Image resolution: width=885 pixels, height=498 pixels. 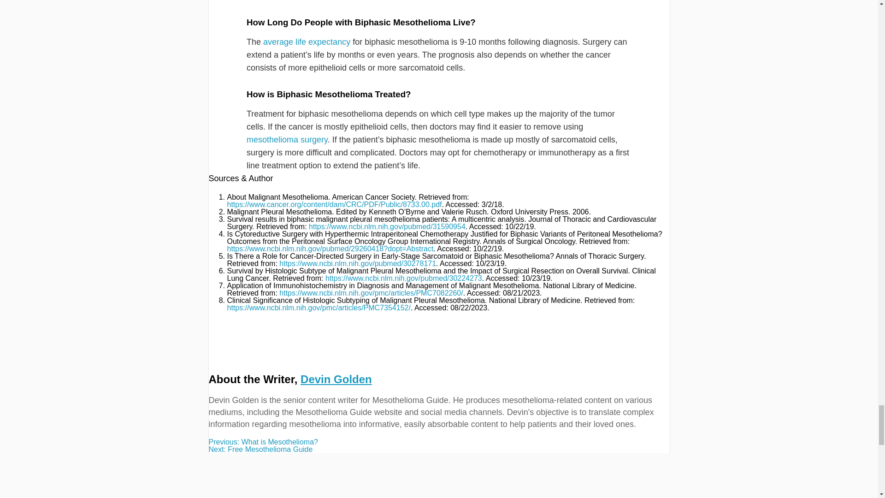 What do you see at coordinates (438, 449) in the screenshot?
I see `Free Mesothelioma Guide` at bounding box center [438, 449].